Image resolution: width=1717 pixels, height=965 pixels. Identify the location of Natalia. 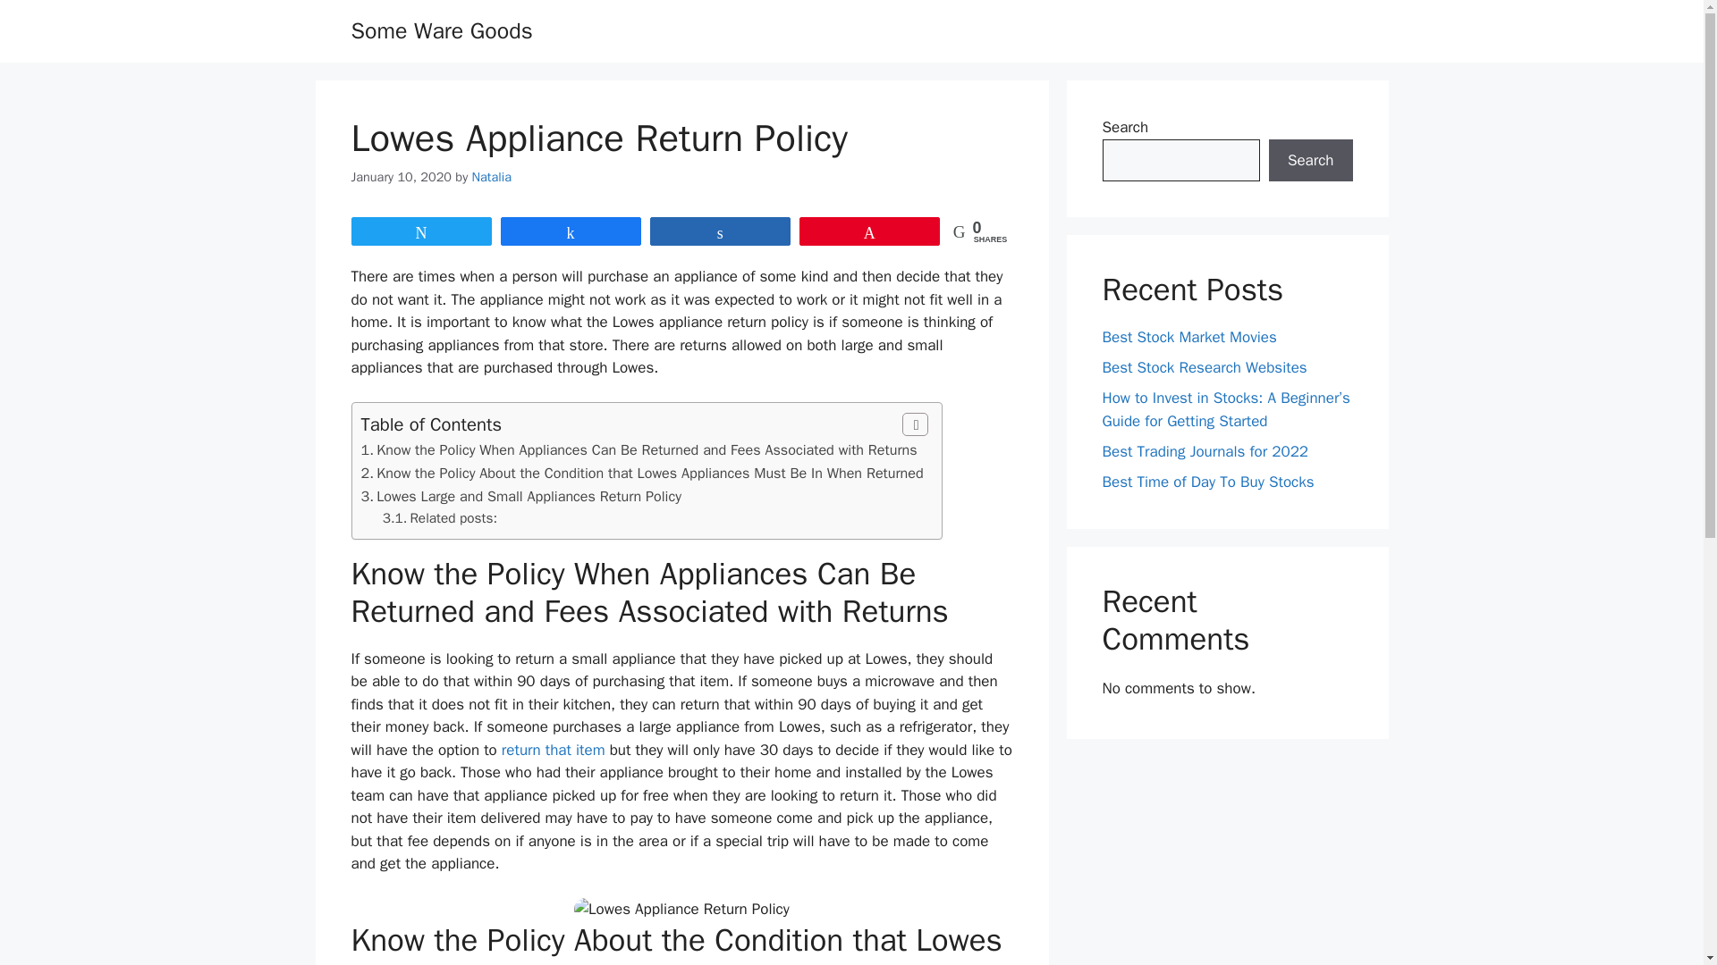
(492, 177).